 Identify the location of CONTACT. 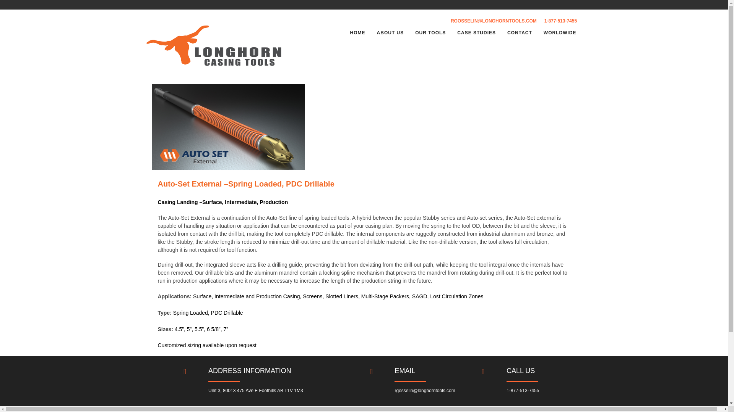
(520, 33).